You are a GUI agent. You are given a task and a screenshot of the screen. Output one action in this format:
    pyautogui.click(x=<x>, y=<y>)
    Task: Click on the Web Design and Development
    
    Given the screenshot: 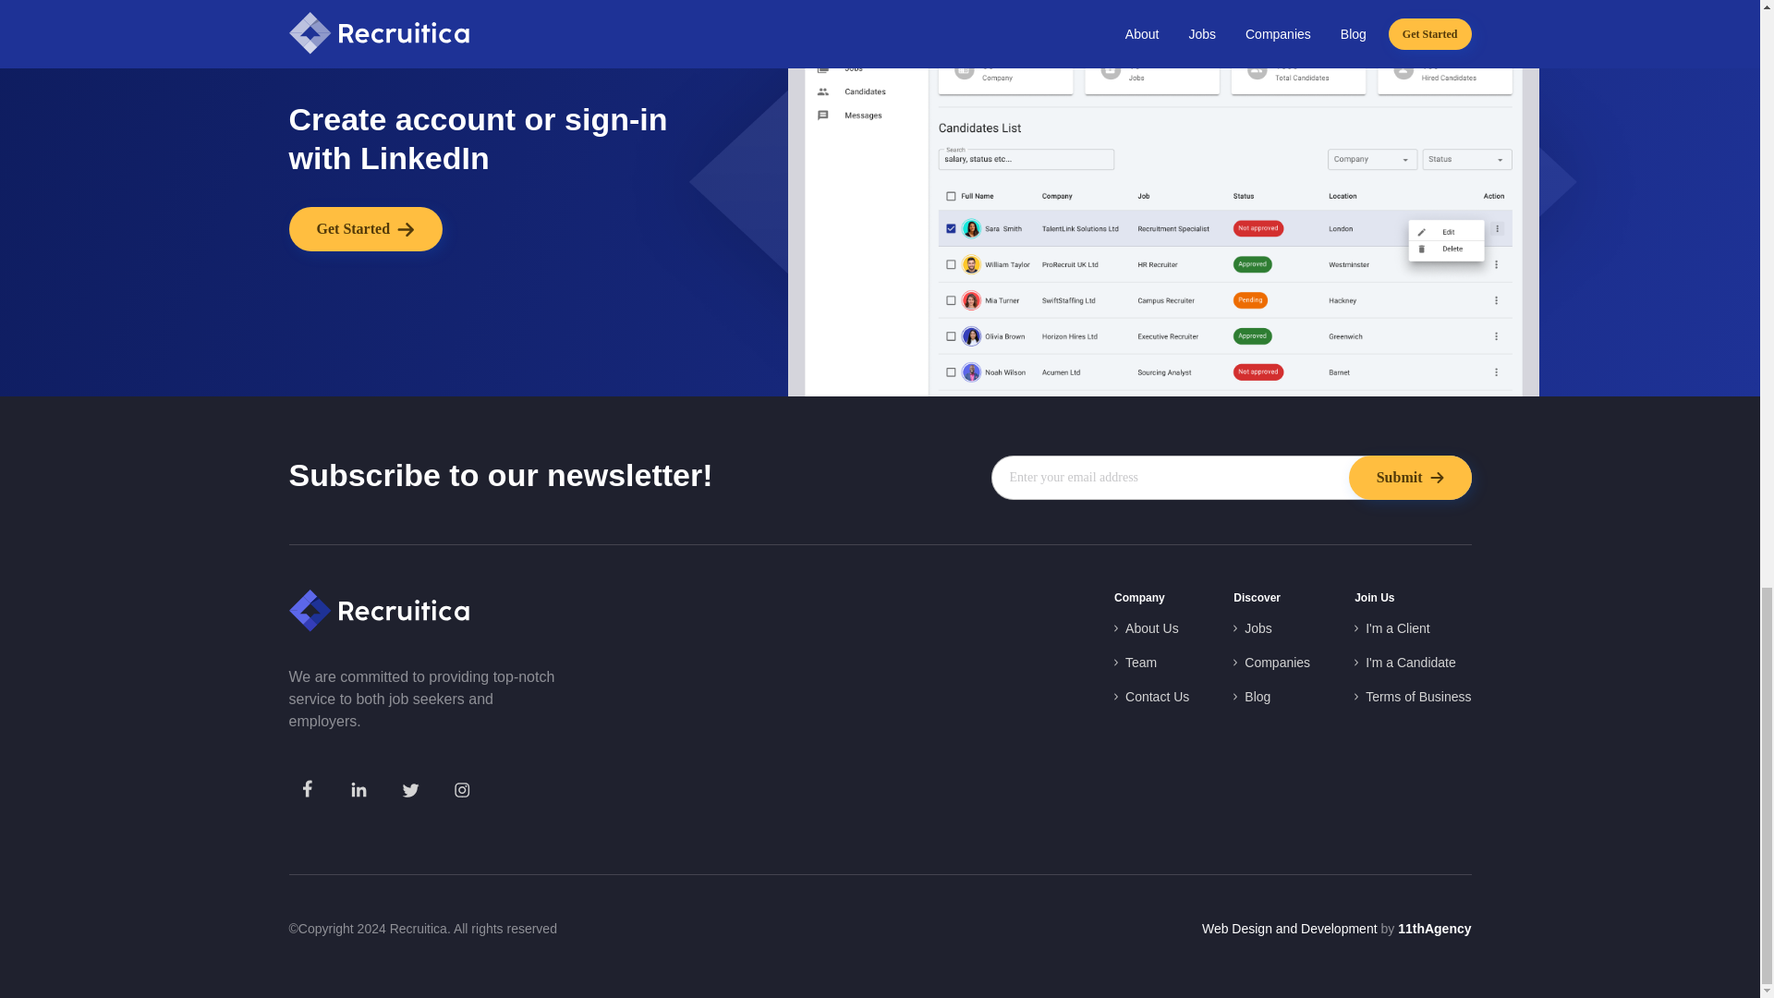 What is the action you would take?
    pyautogui.click(x=1290, y=928)
    